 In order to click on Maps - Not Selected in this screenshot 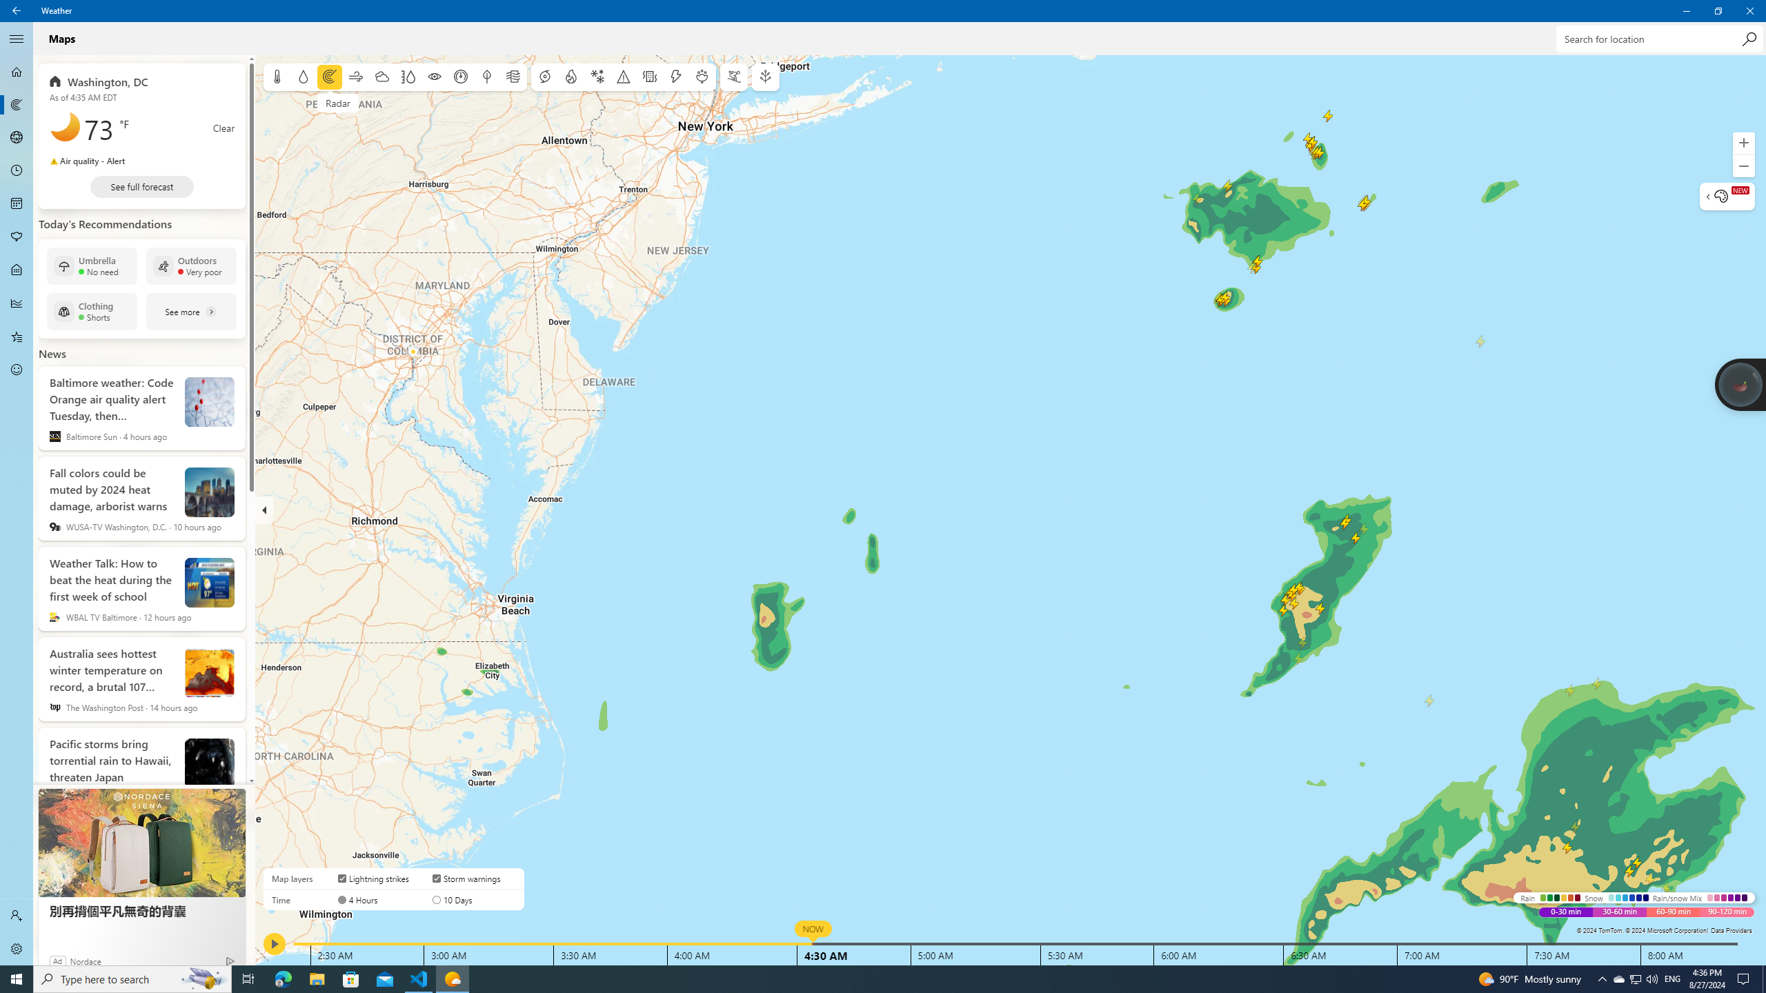, I will do `click(17, 105)`.